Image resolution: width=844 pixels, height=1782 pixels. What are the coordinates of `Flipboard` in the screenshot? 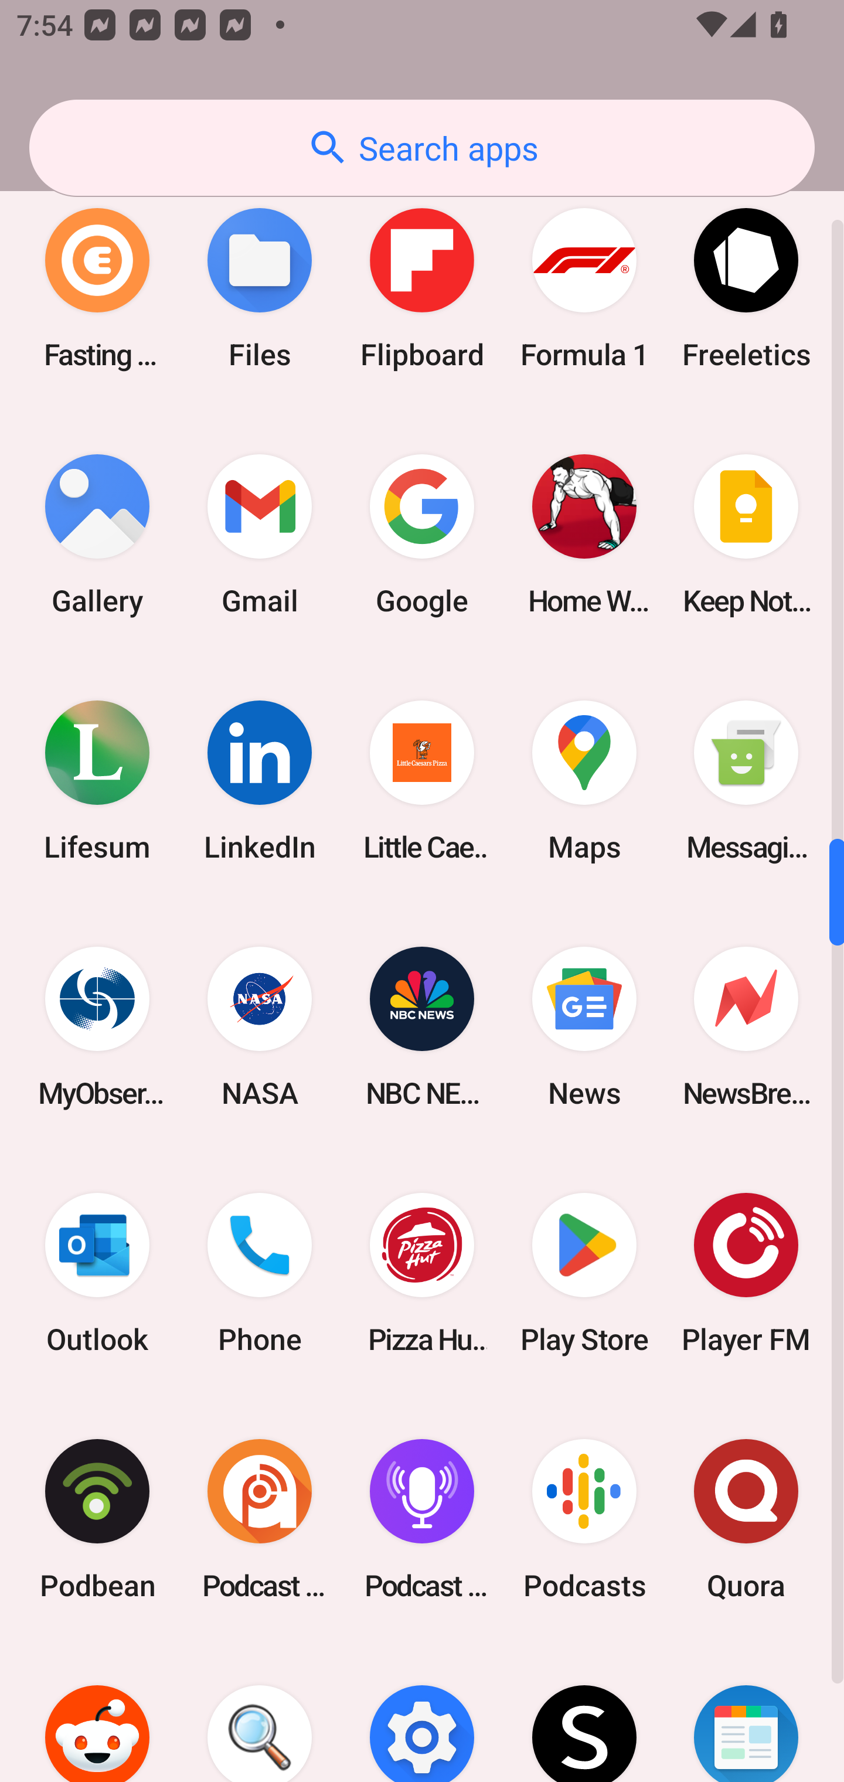 It's located at (422, 288).